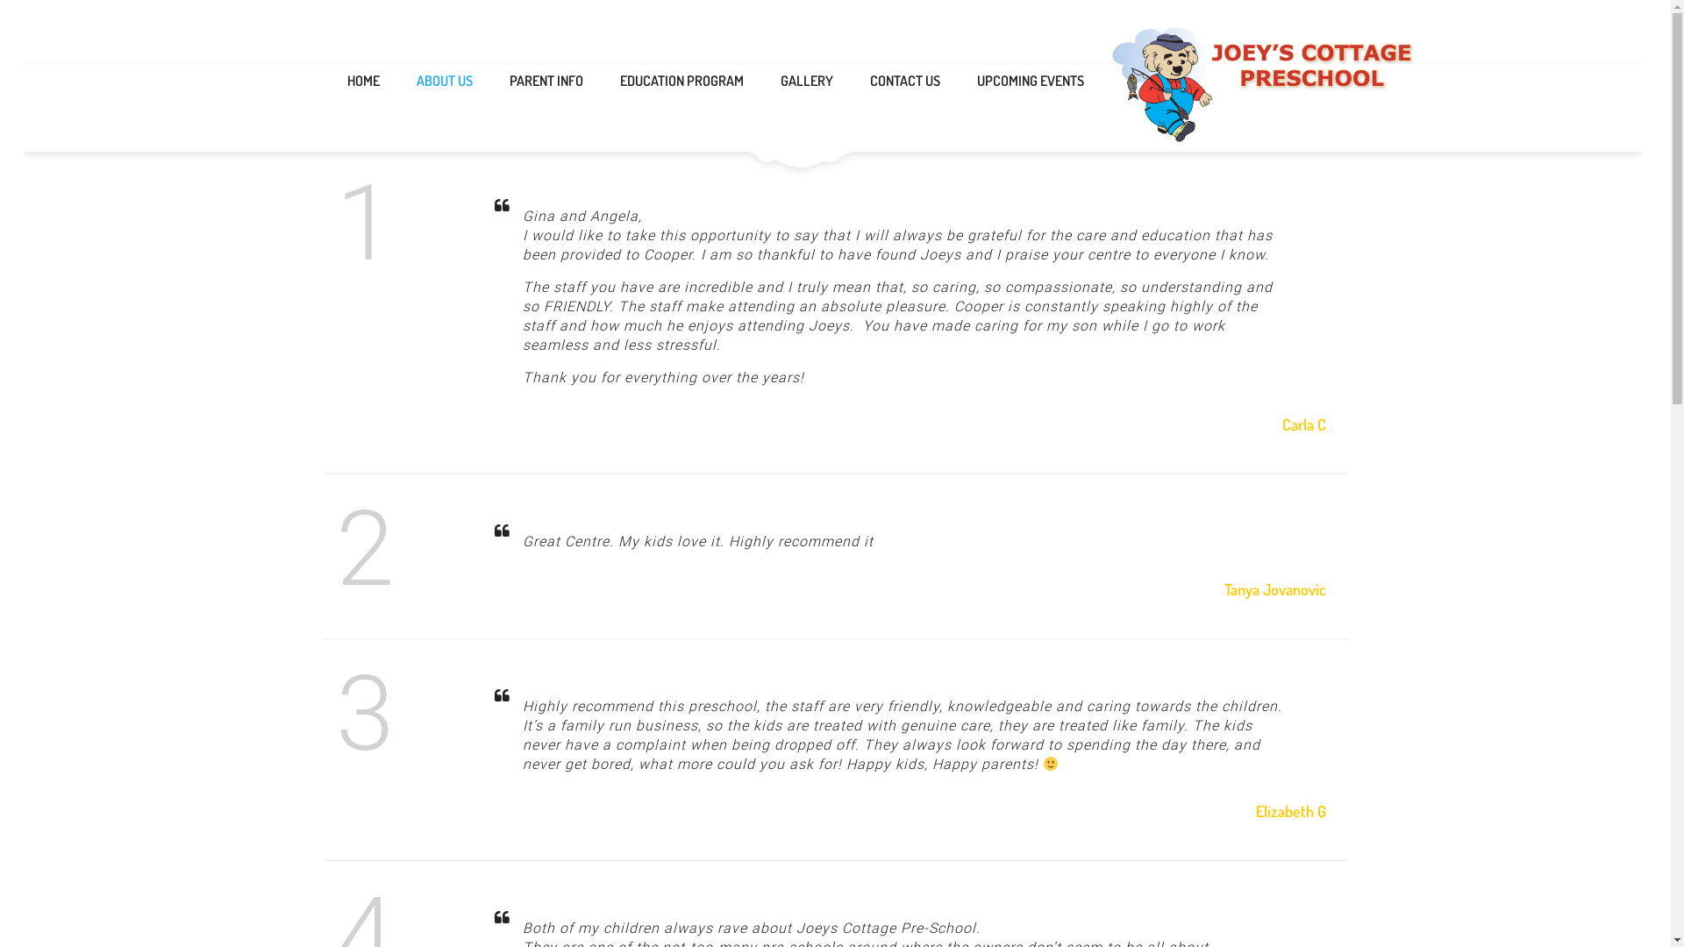  Describe the element at coordinates (1304, 424) in the screenshot. I see `Carla C` at that location.